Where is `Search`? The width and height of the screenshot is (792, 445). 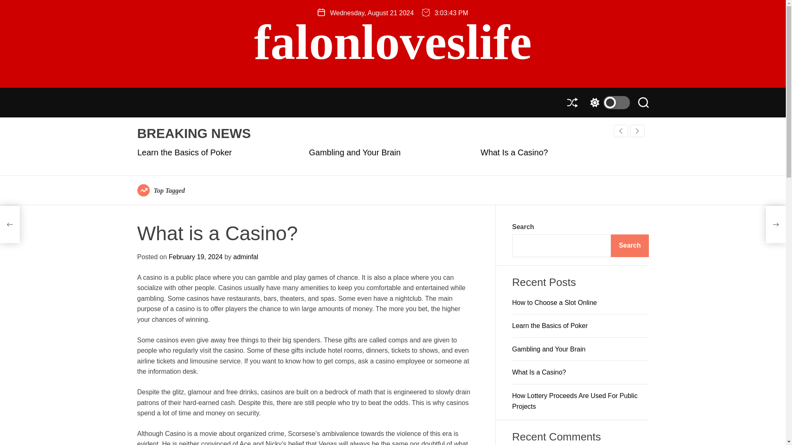
Search is located at coordinates (629, 246).